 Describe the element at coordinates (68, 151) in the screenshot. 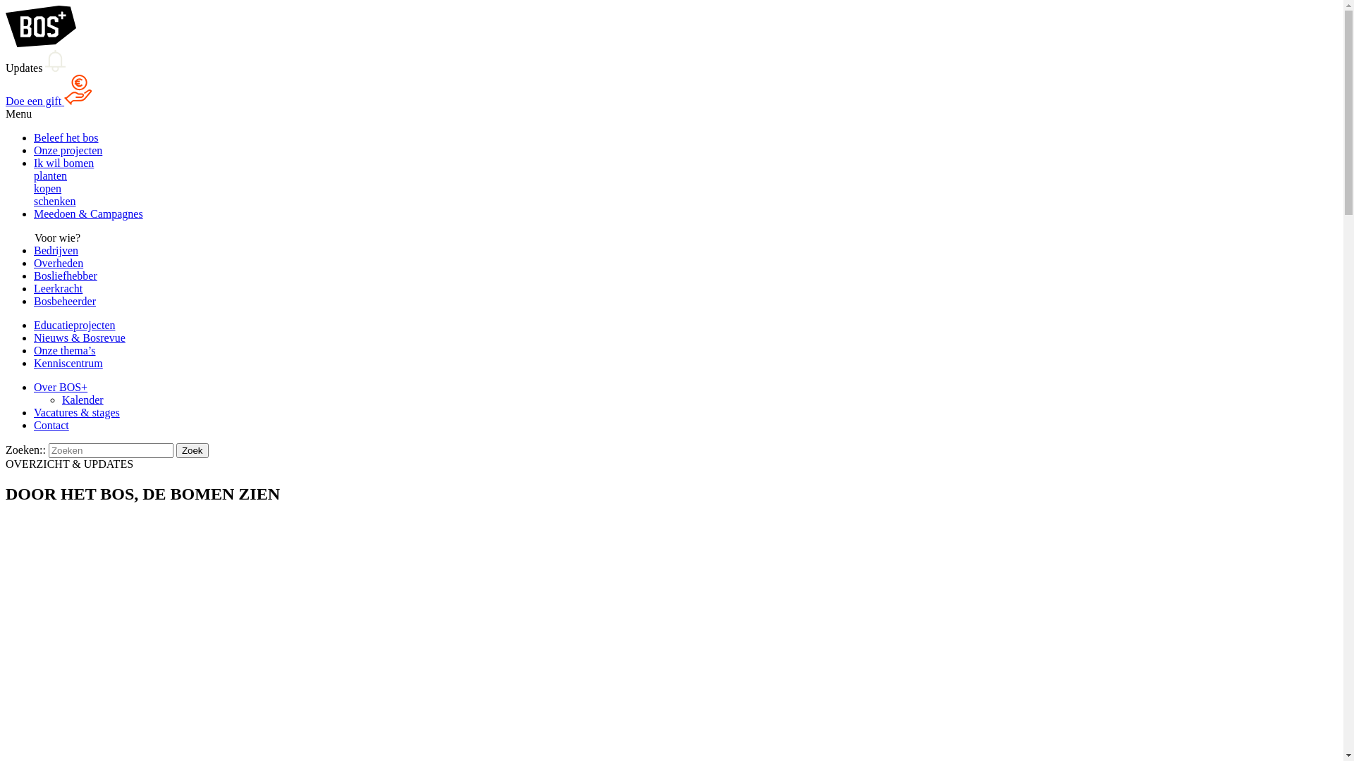

I see `Onze projecten` at that location.